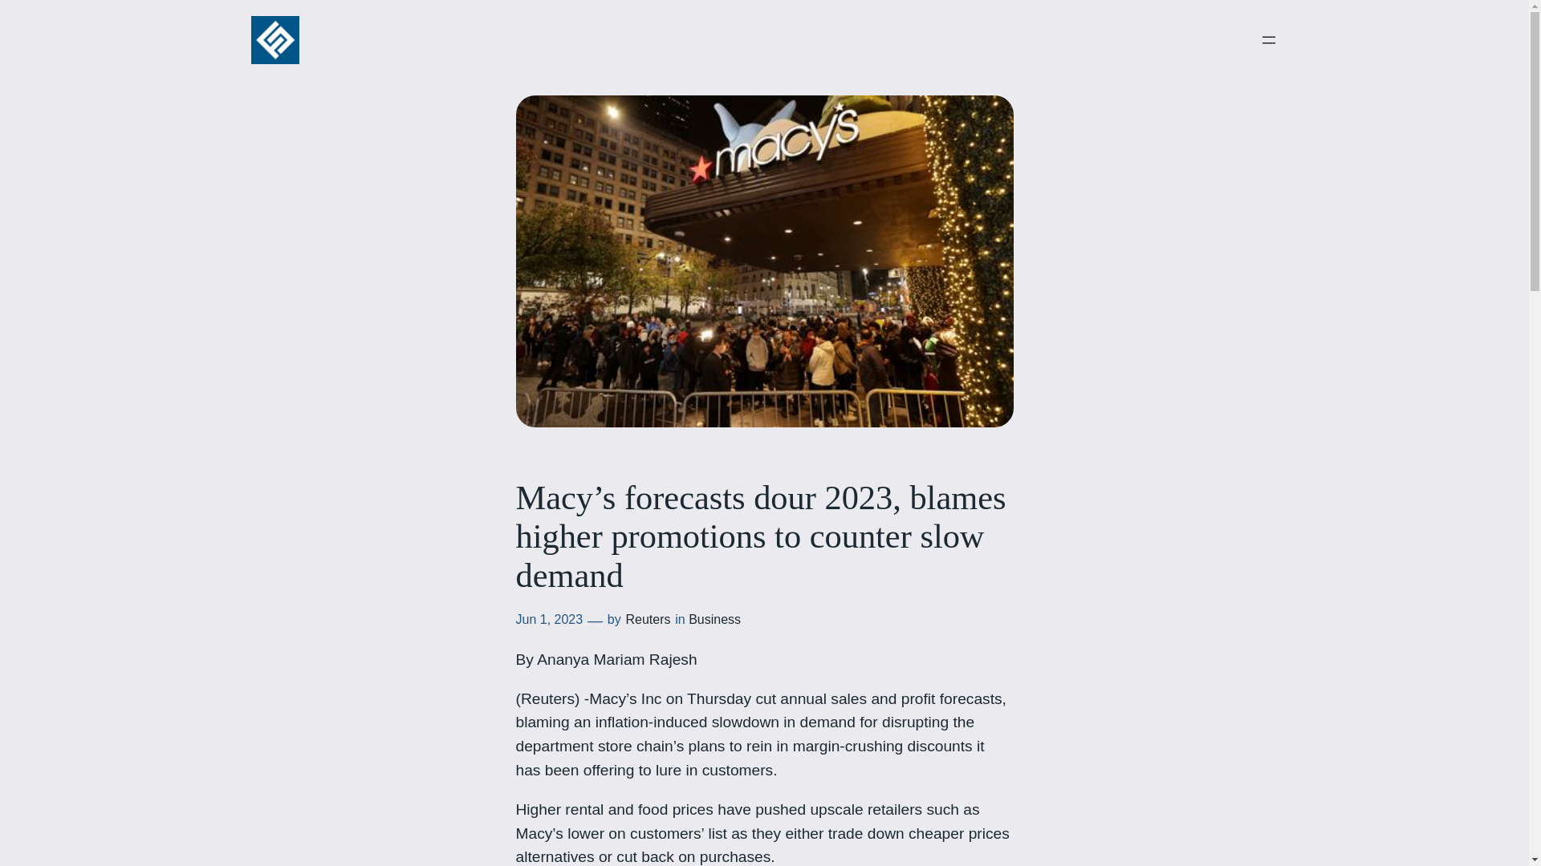 Image resolution: width=1541 pixels, height=866 pixels. I want to click on Jun 1, 2023, so click(548, 619).